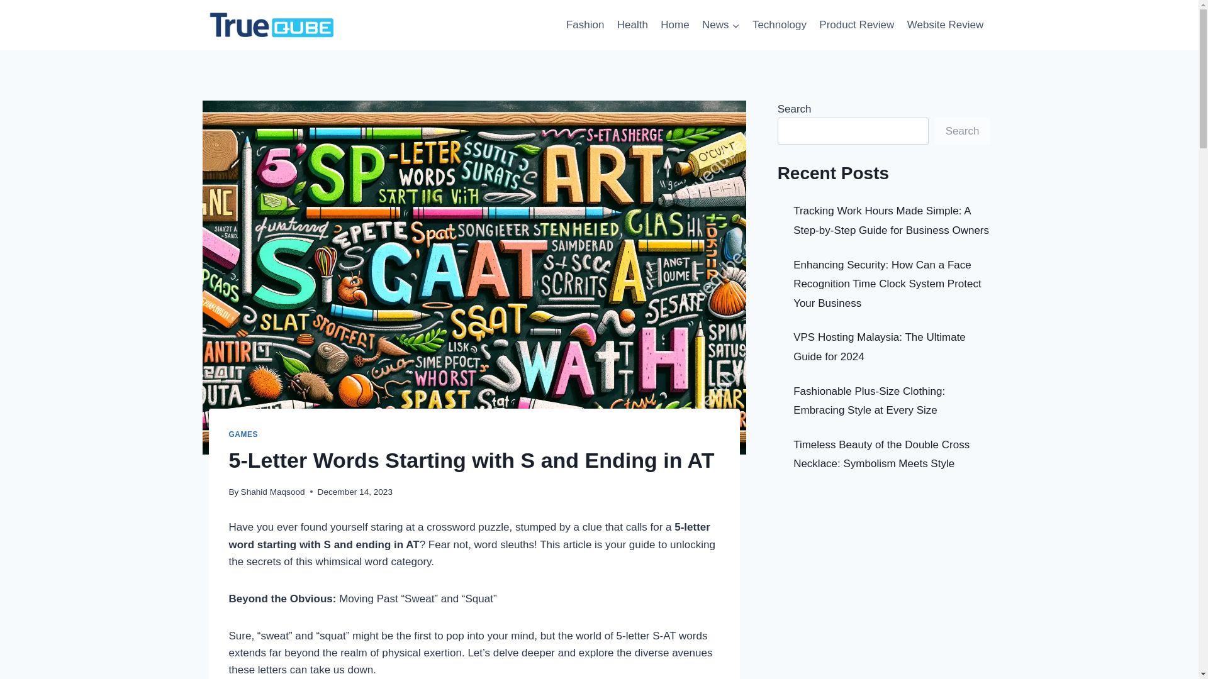 The height and width of the screenshot is (679, 1208). Describe the element at coordinates (633, 25) in the screenshot. I see `Health` at that location.